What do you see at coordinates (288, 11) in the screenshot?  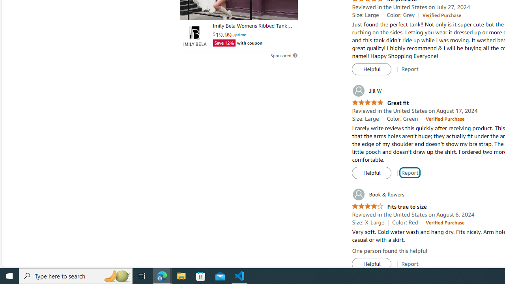 I see `Unmute` at bounding box center [288, 11].